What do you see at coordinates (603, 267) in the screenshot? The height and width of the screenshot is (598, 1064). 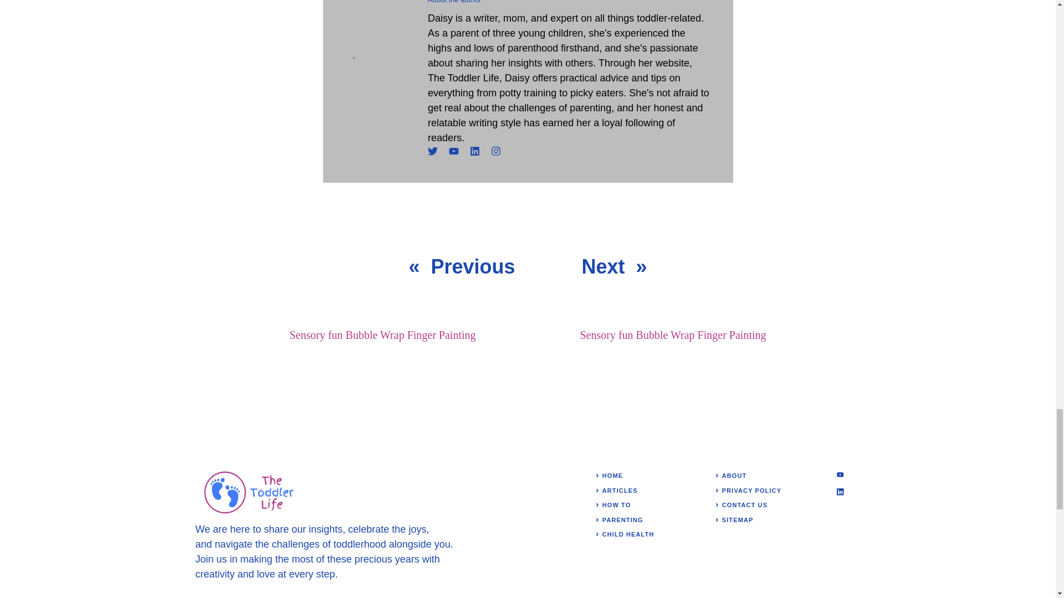 I see `Next` at bounding box center [603, 267].